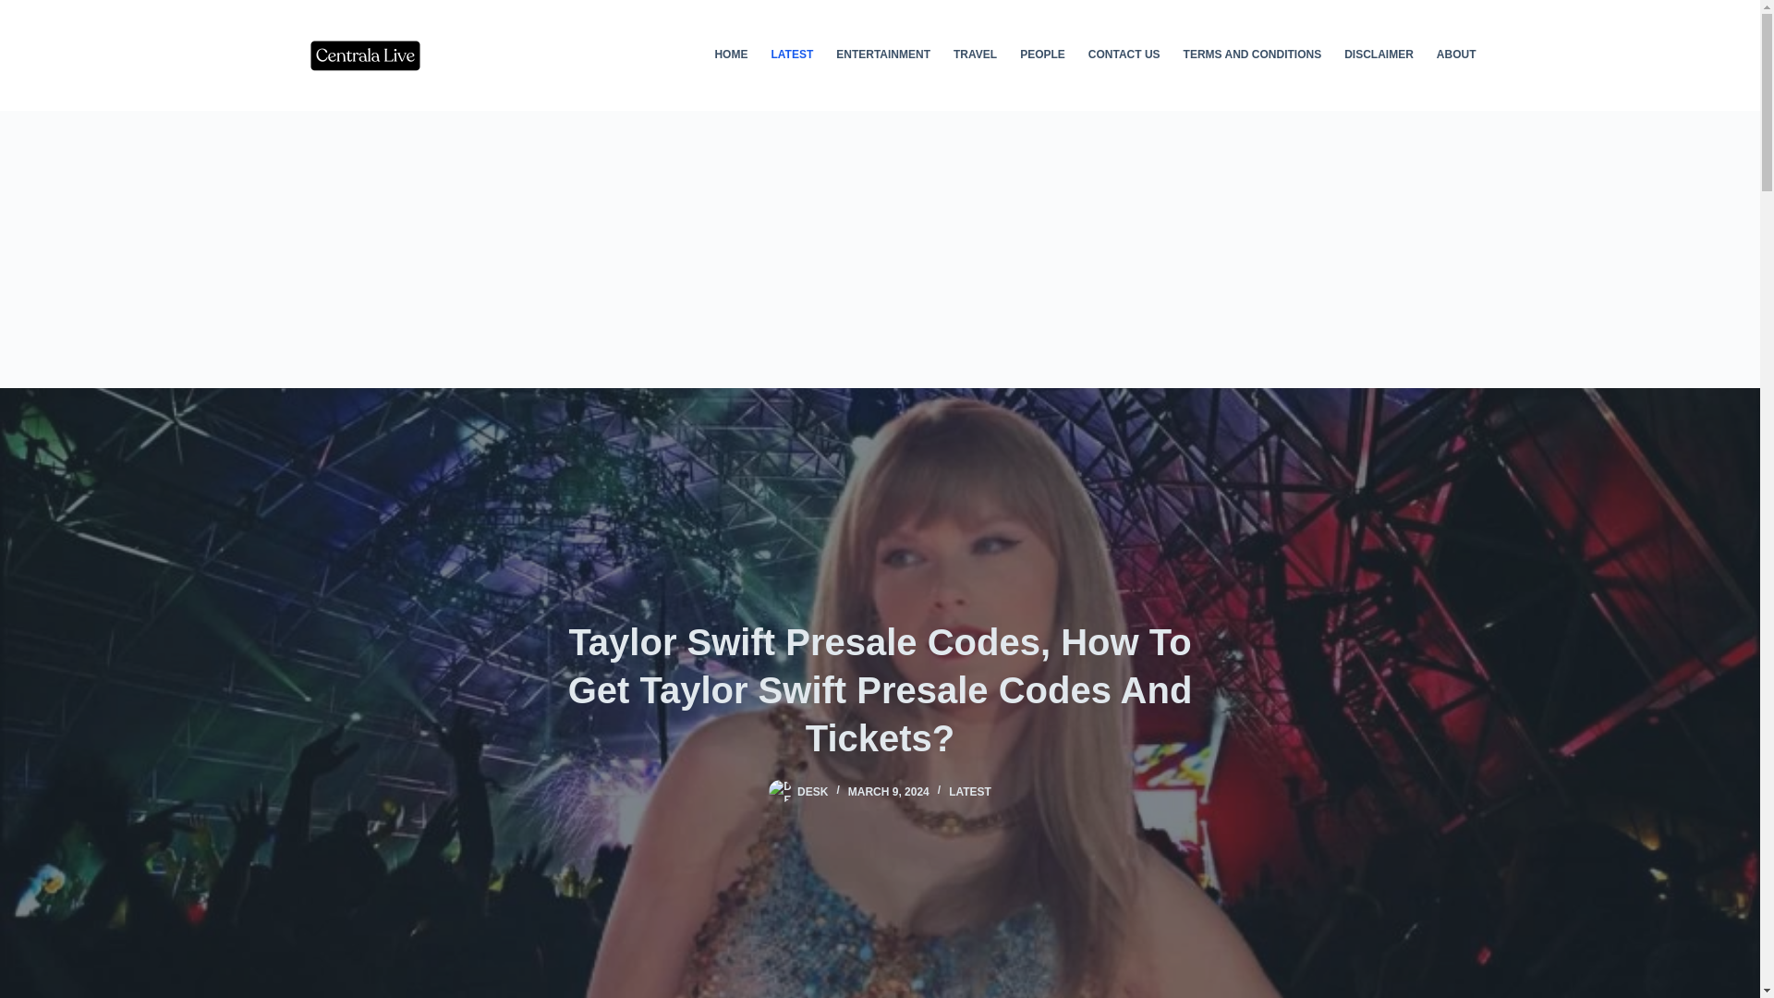 Image resolution: width=1774 pixels, height=998 pixels. I want to click on DESK, so click(812, 791).